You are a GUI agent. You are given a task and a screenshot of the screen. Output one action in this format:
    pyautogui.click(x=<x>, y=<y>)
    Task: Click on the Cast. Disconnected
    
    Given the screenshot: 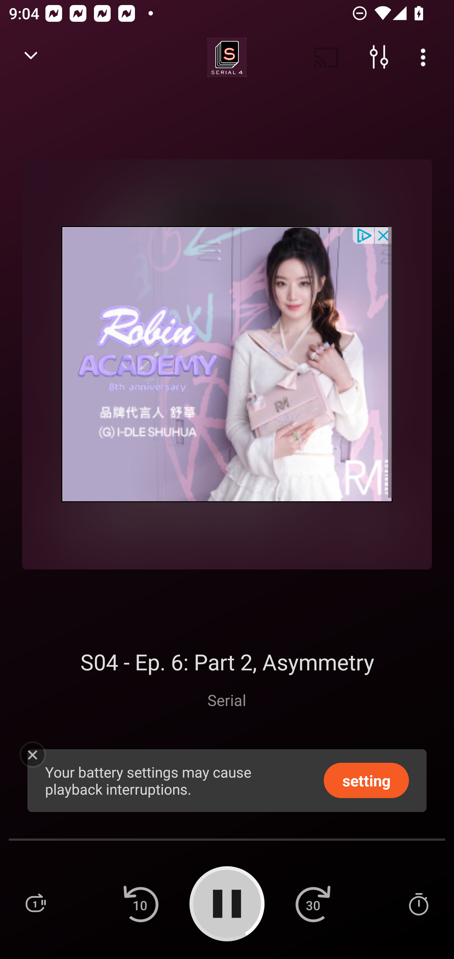 What is the action you would take?
    pyautogui.click(x=326, y=57)
    